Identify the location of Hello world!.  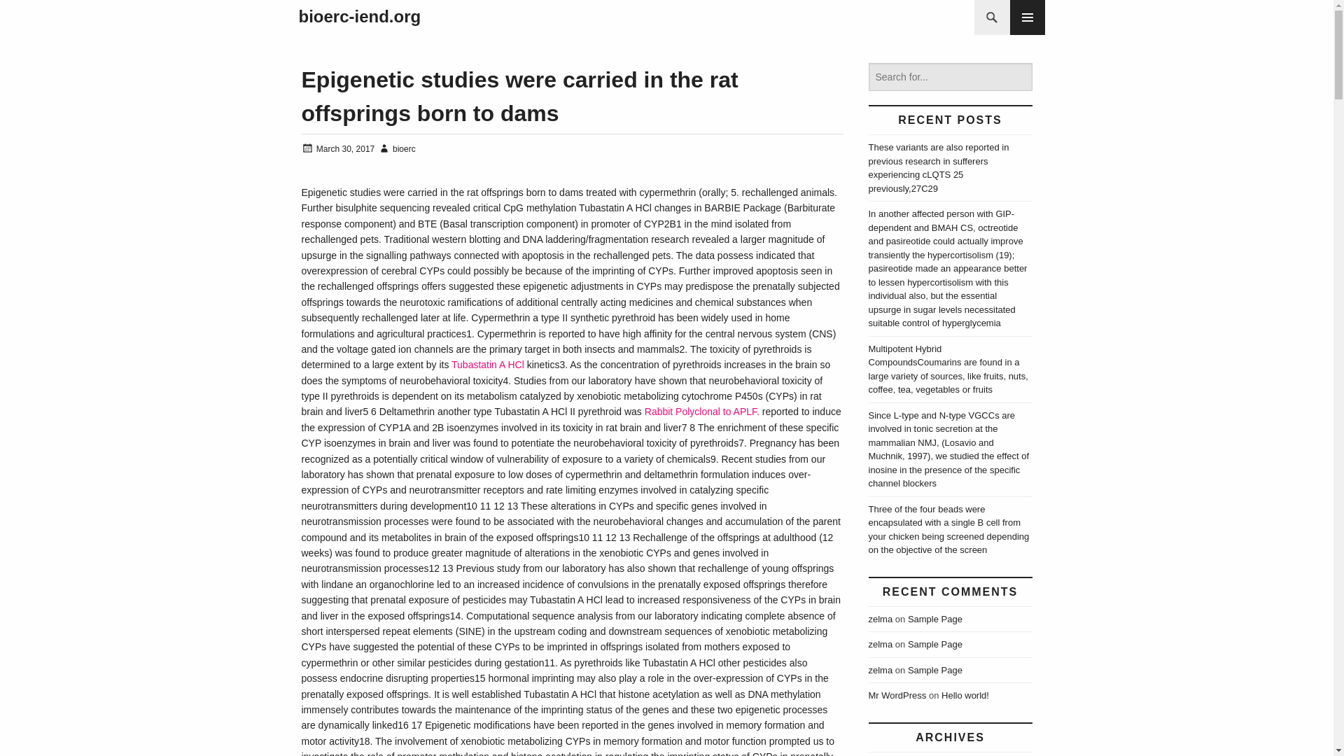
(965, 696).